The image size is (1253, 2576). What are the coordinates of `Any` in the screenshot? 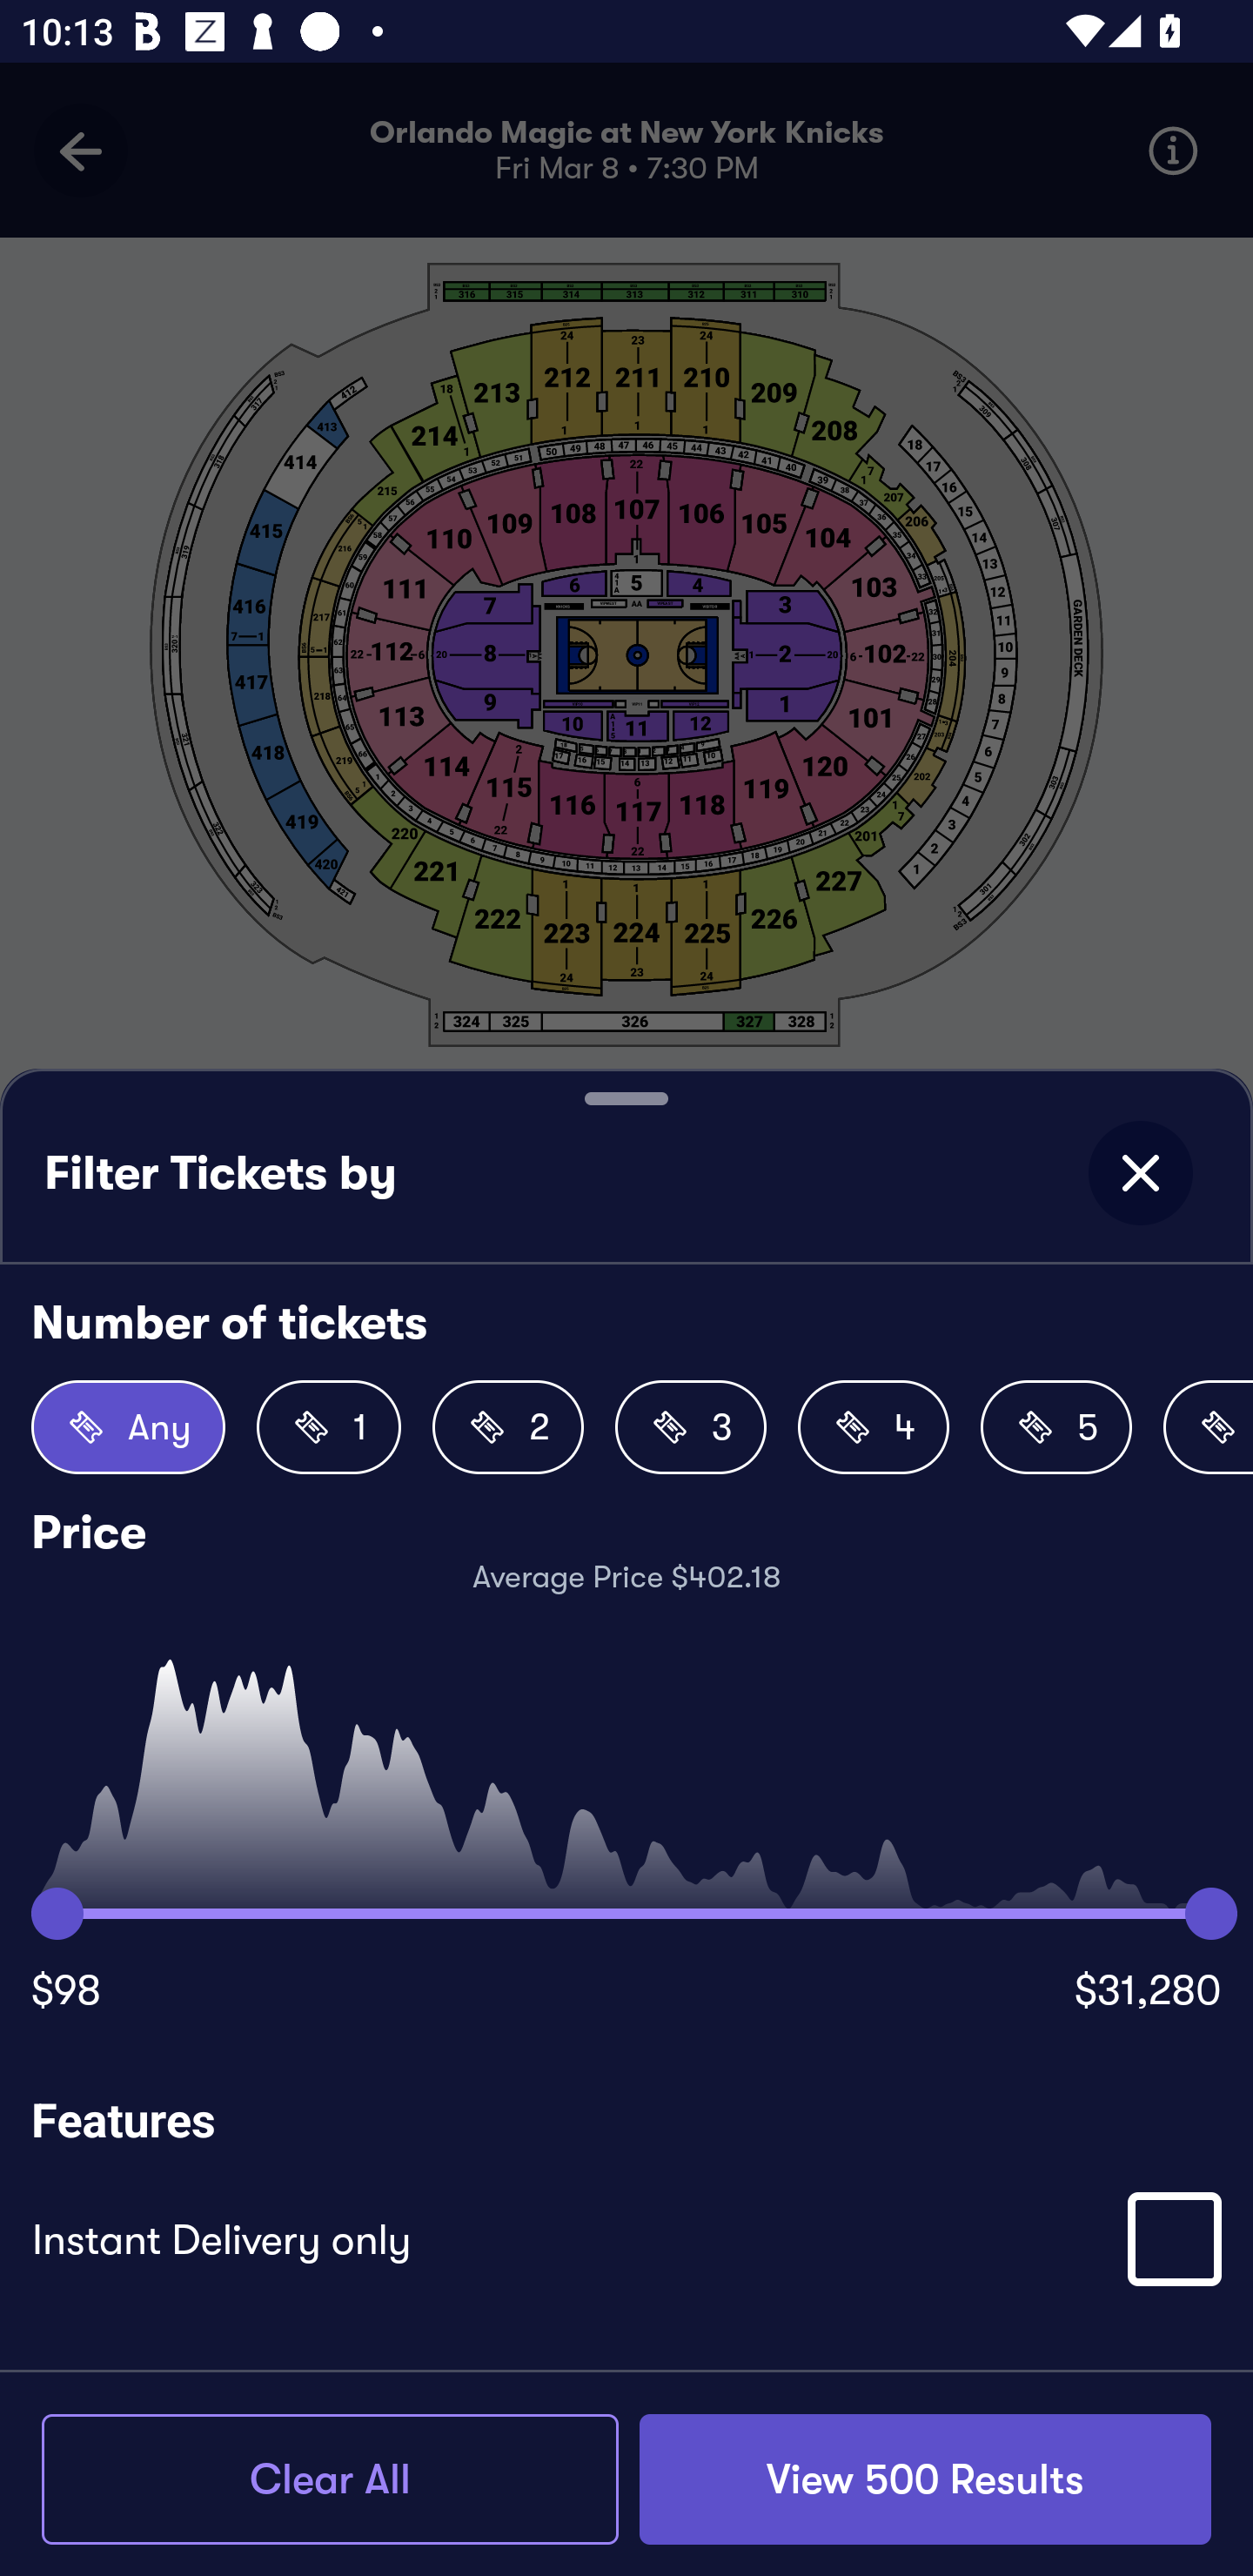 It's located at (129, 1427).